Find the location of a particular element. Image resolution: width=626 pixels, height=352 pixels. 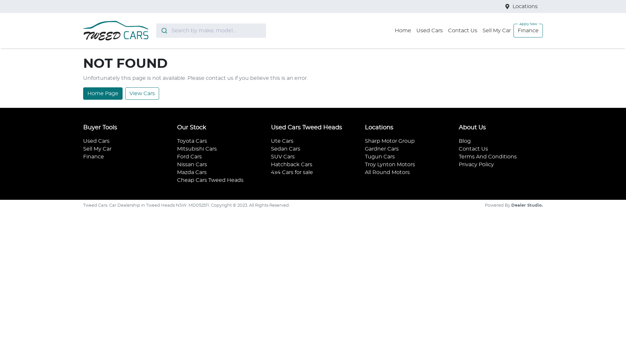

Home is located at coordinates (403, 31).